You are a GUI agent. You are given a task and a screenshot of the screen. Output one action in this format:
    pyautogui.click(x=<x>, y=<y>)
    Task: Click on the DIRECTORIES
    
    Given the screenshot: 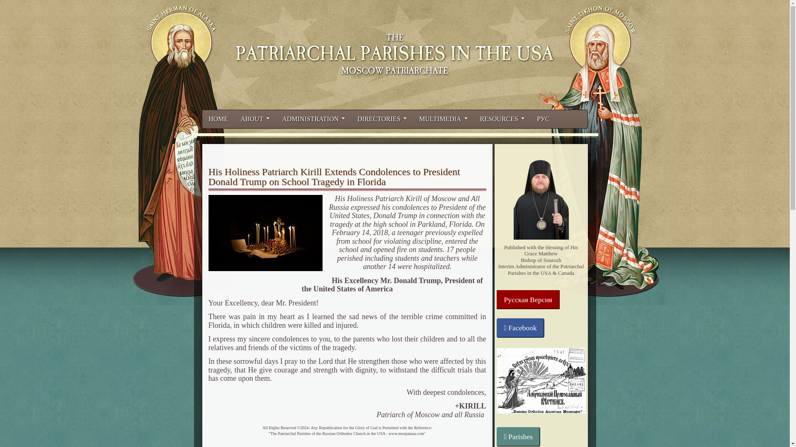 What is the action you would take?
    pyautogui.click(x=382, y=119)
    